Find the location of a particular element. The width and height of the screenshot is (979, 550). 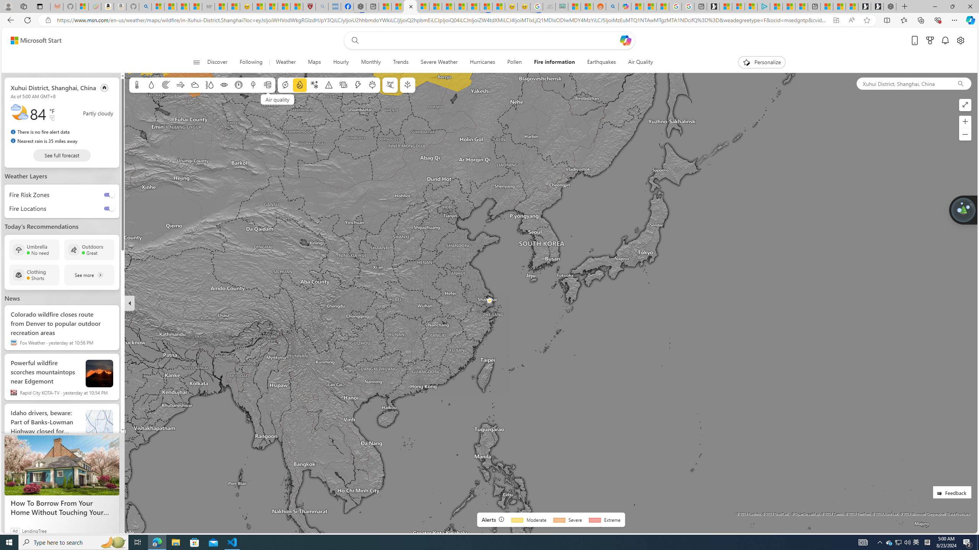

Nearest rain is 35 miles away is located at coordinates (44, 141).